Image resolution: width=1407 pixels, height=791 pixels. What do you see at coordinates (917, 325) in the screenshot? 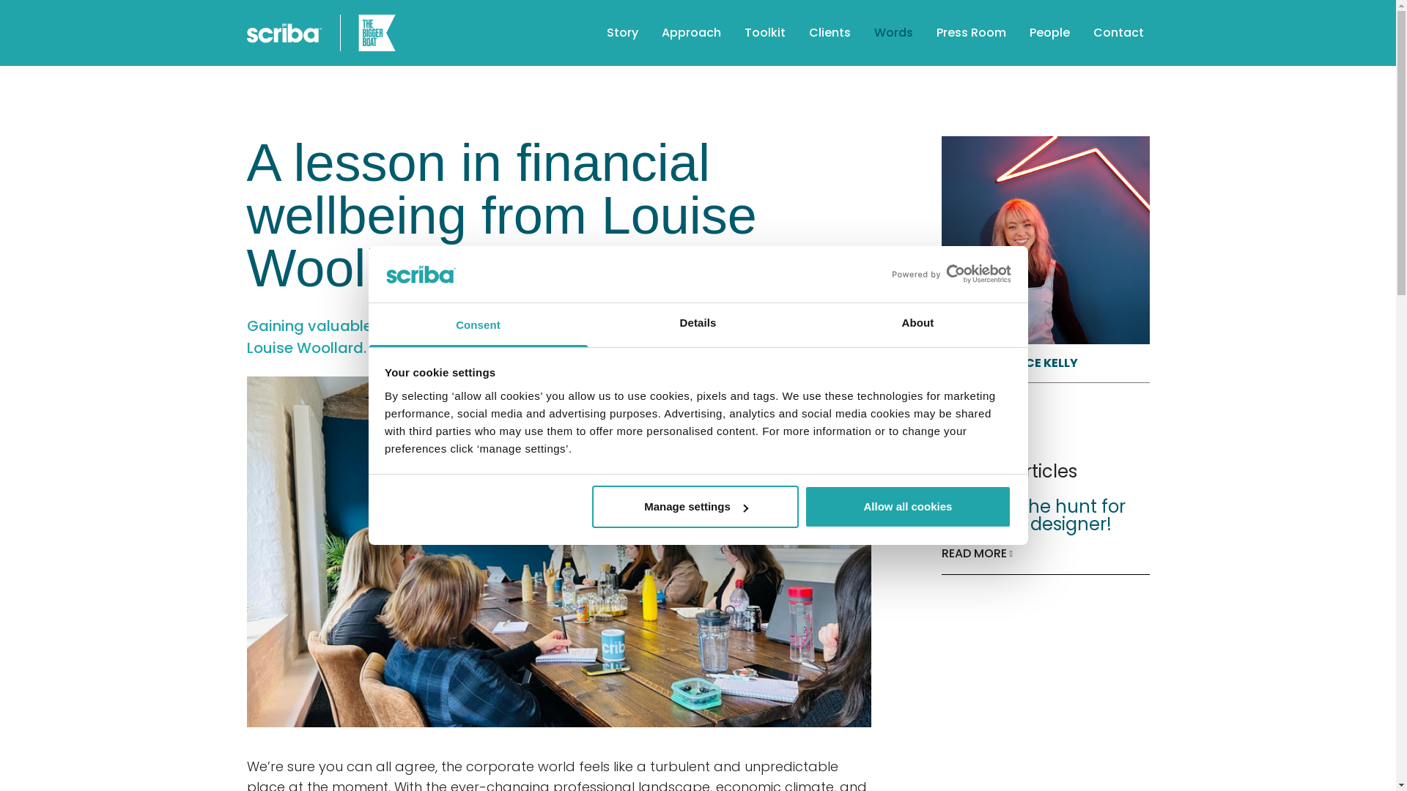
I see `About` at bounding box center [917, 325].